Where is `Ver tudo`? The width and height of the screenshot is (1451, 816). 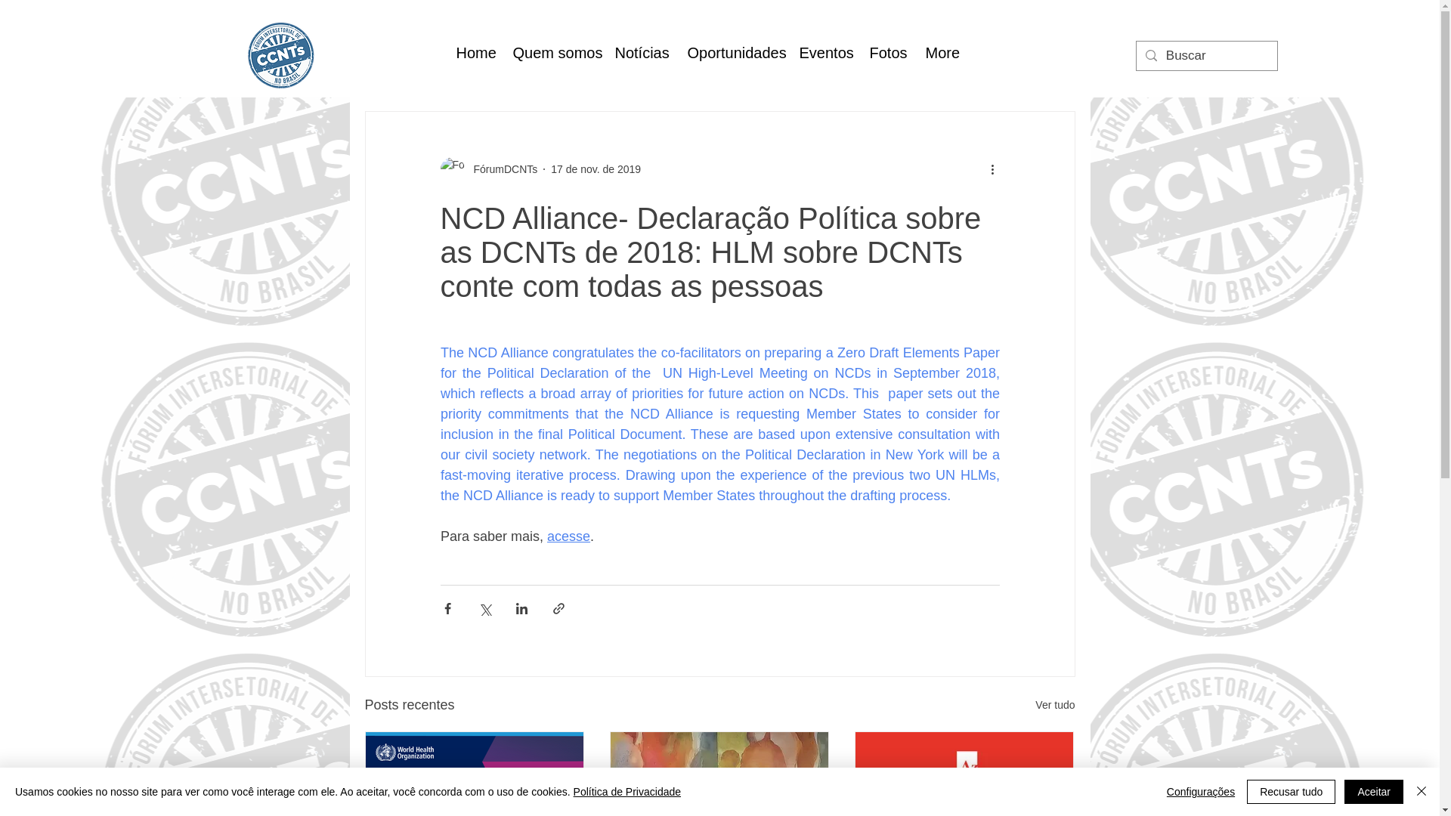
Ver tudo is located at coordinates (1055, 706).